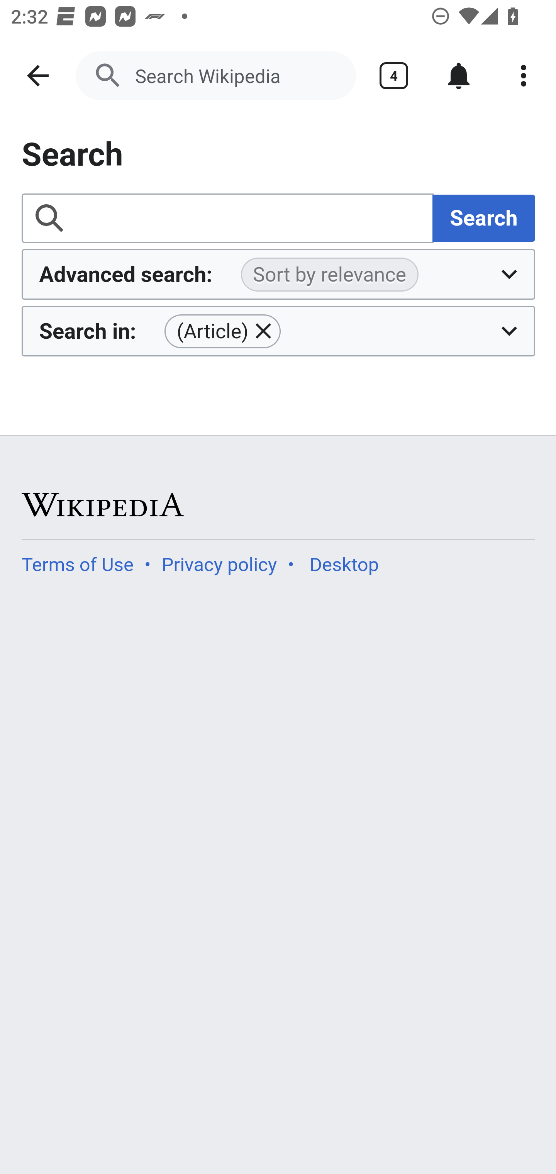  I want to click on Search, so click(483, 217).